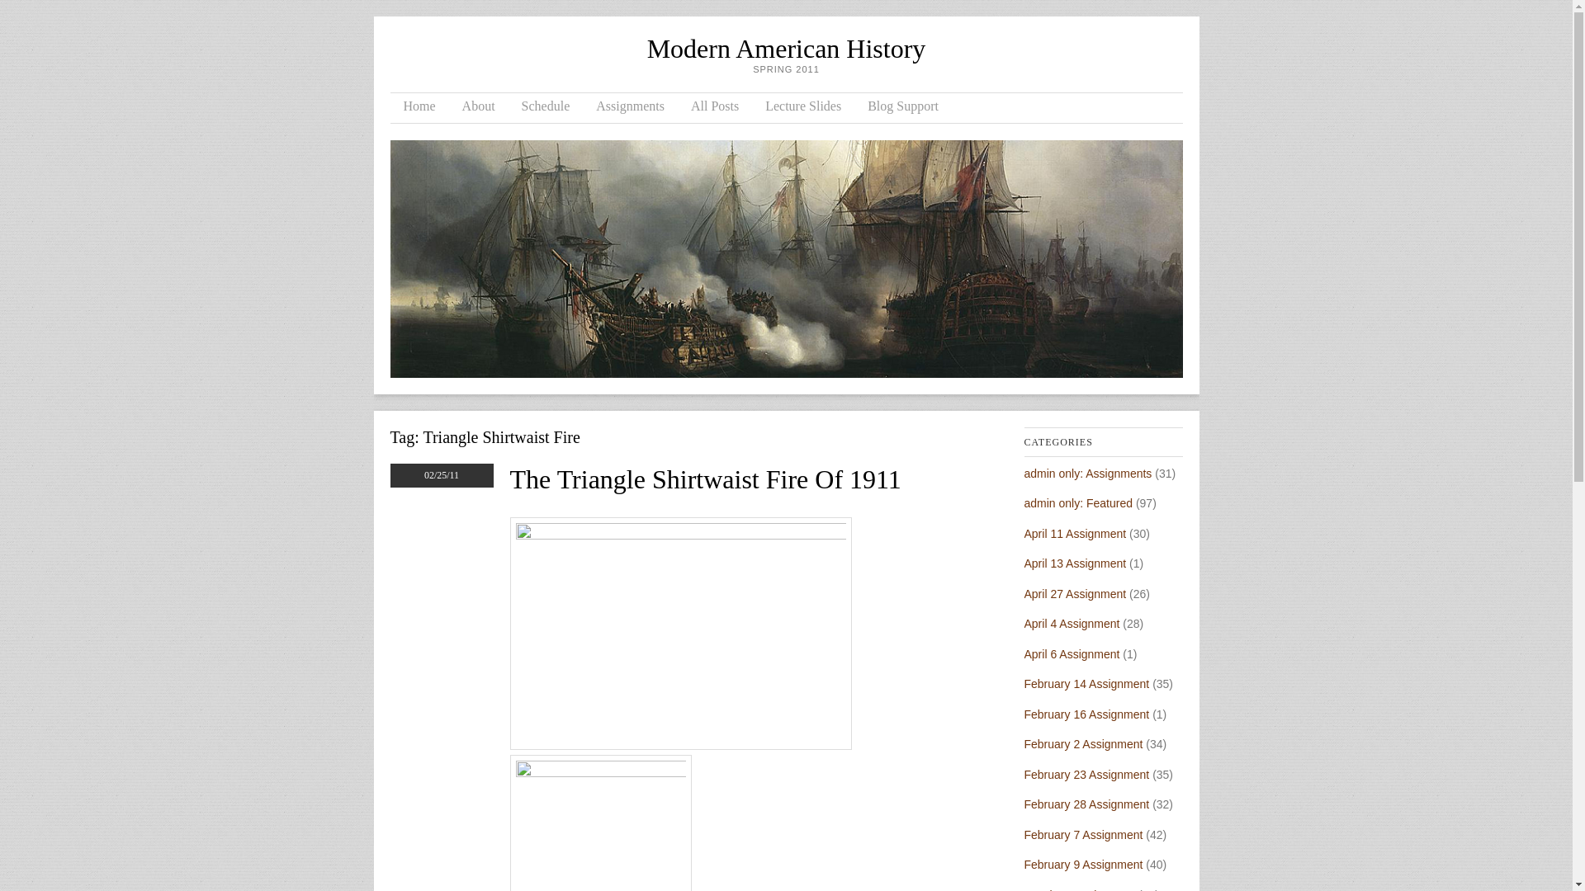 The height and width of the screenshot is (891, 1585). What do you see at coordinates (1086, 683) in the screenshot?
I see `February 14 Assignment` at bounding box center [1086, 683].